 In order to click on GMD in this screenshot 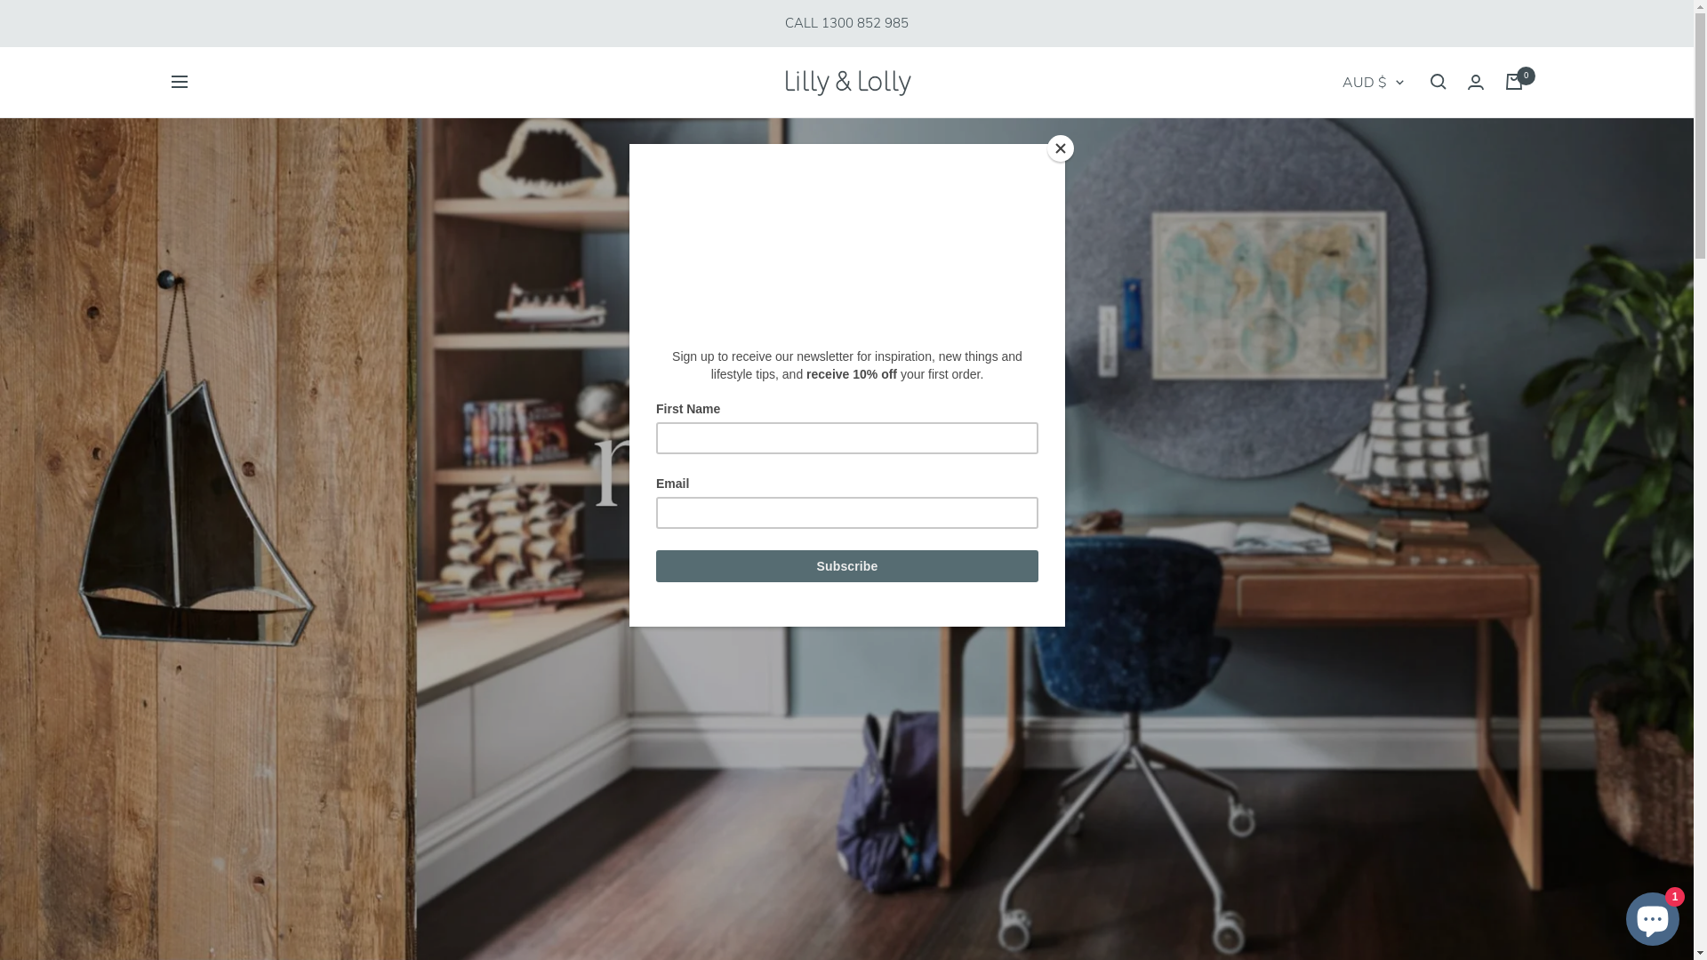, I will do `click(207, 889)`.